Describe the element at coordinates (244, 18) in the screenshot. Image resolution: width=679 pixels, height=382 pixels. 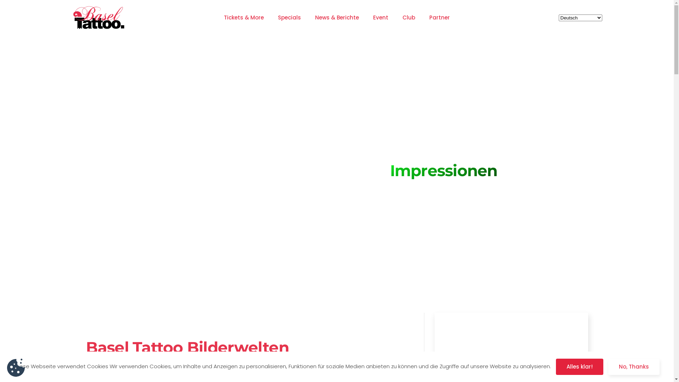
I see `Tickets & More` at that location.